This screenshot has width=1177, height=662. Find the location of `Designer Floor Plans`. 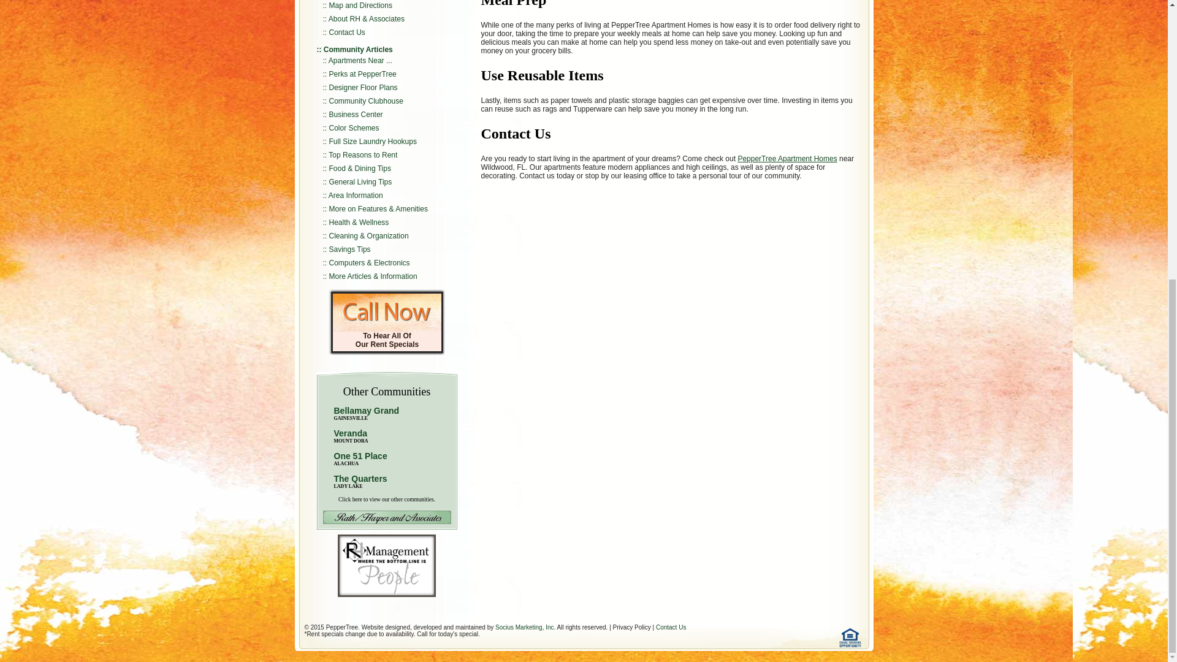

Designer Floor Plans is located at coordinates (363, 88).